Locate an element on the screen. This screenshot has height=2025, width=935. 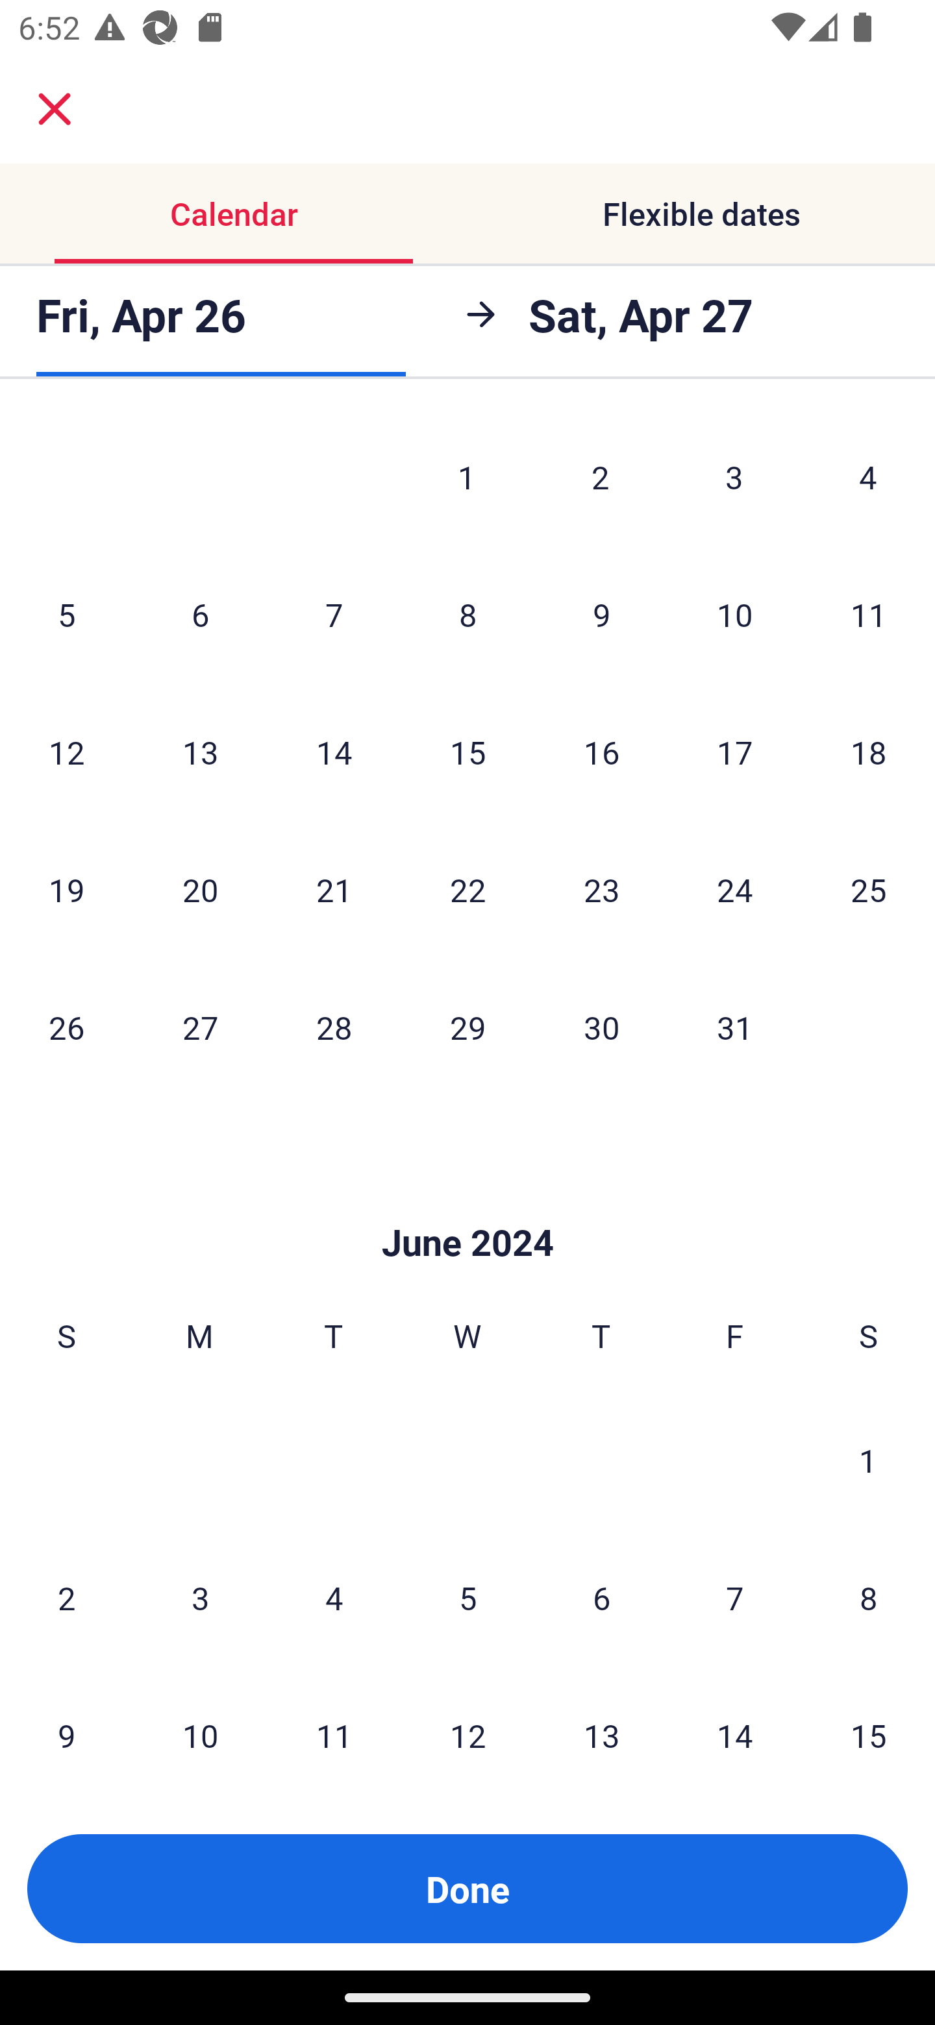
25 Saturday, May 25, 2024 is located at coordinates (869, 889).